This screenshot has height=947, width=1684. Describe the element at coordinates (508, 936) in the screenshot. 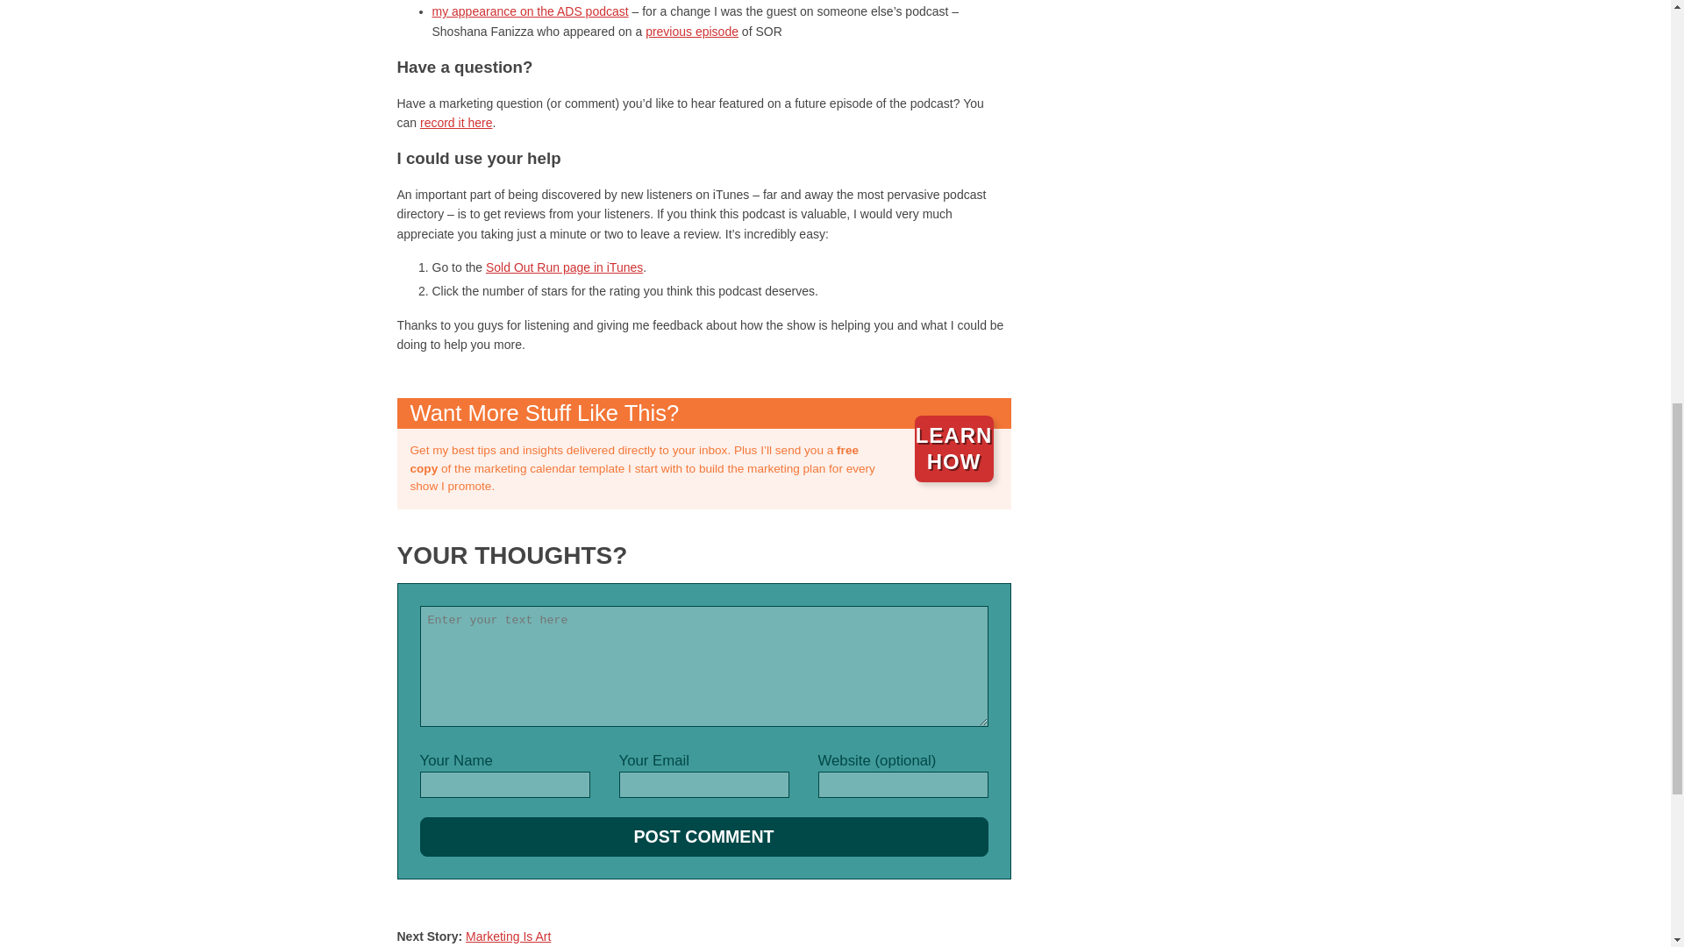

I see `Marketing Is Art` at that location.